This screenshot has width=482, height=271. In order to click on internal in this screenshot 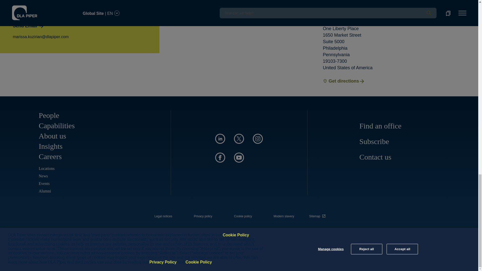, I will do `click(284, 216)`.